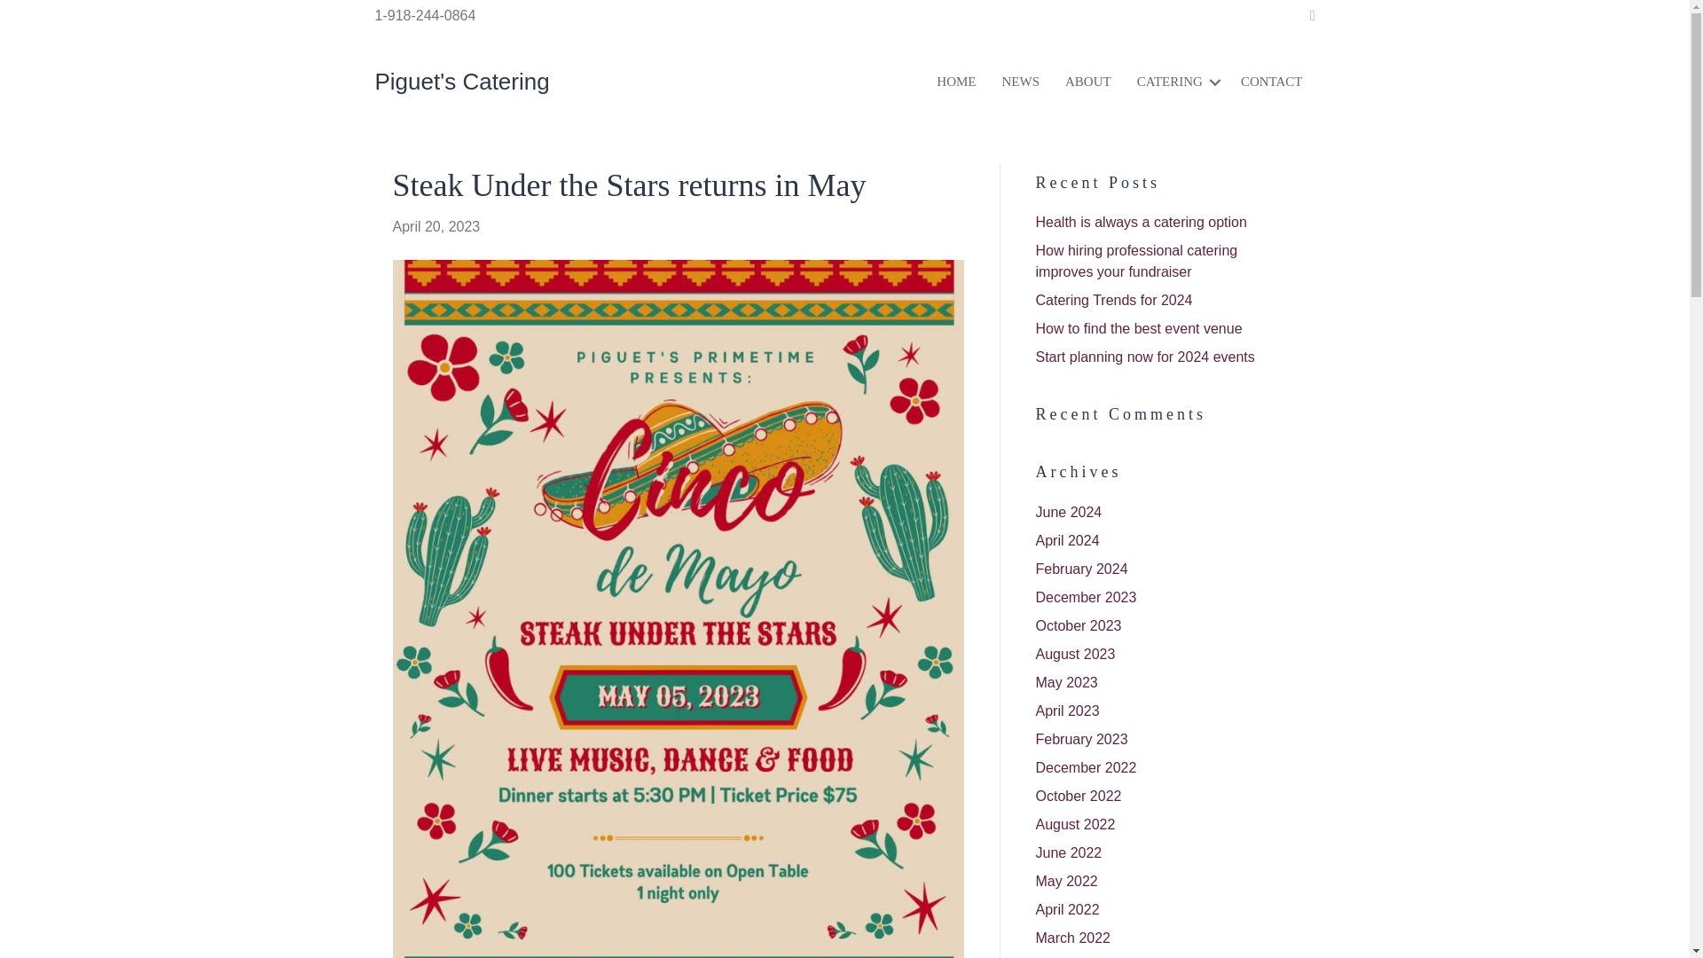  What do you see at coordinates (461, 81) in the screenshot?
I see `Piguet's Catering` at bounding box center [461, 81].